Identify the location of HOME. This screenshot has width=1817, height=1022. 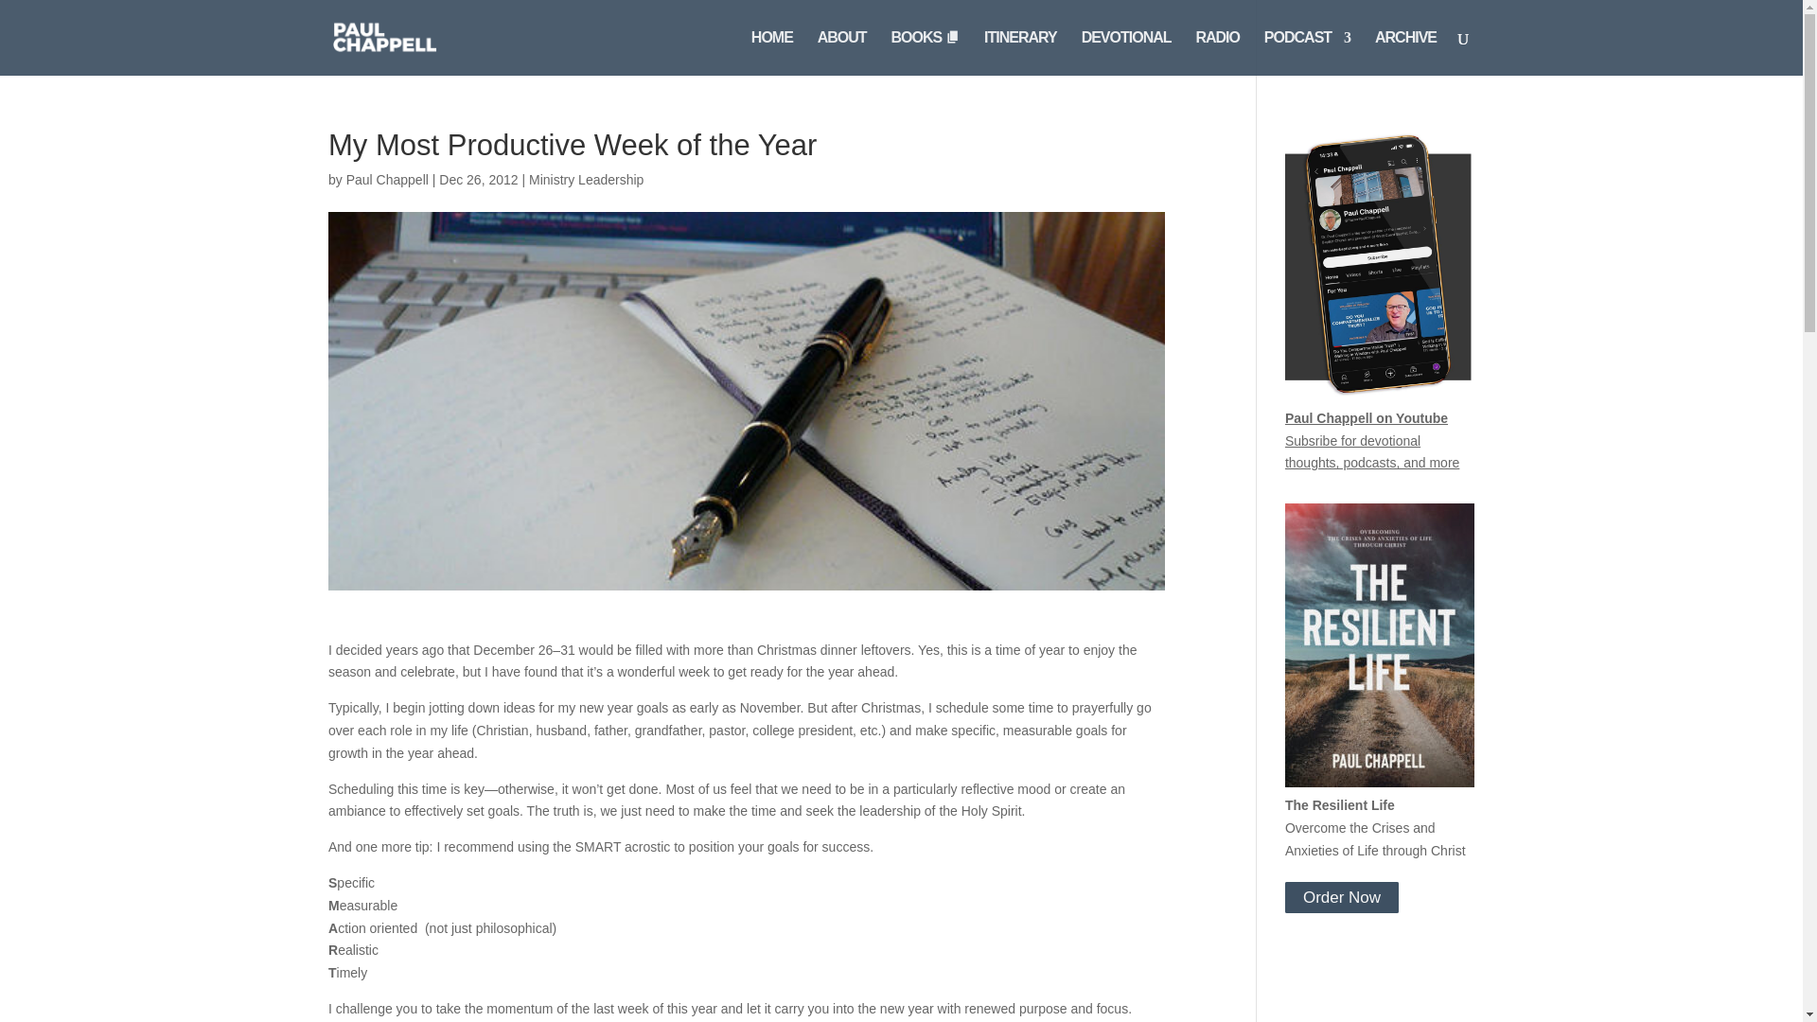
(772, 53).